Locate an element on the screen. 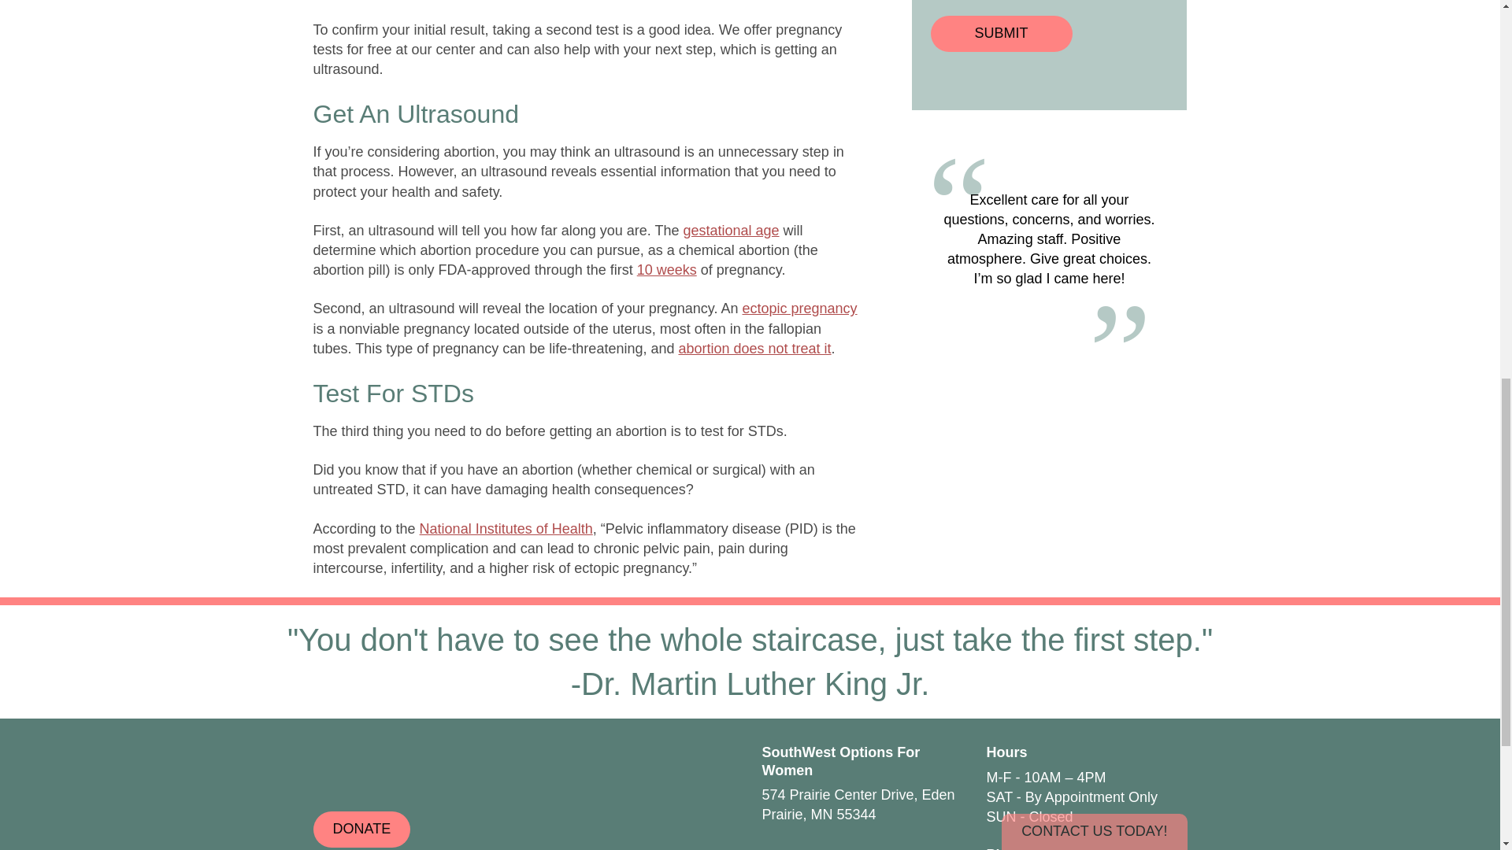  Submit is located at coordinates (1002, 33).